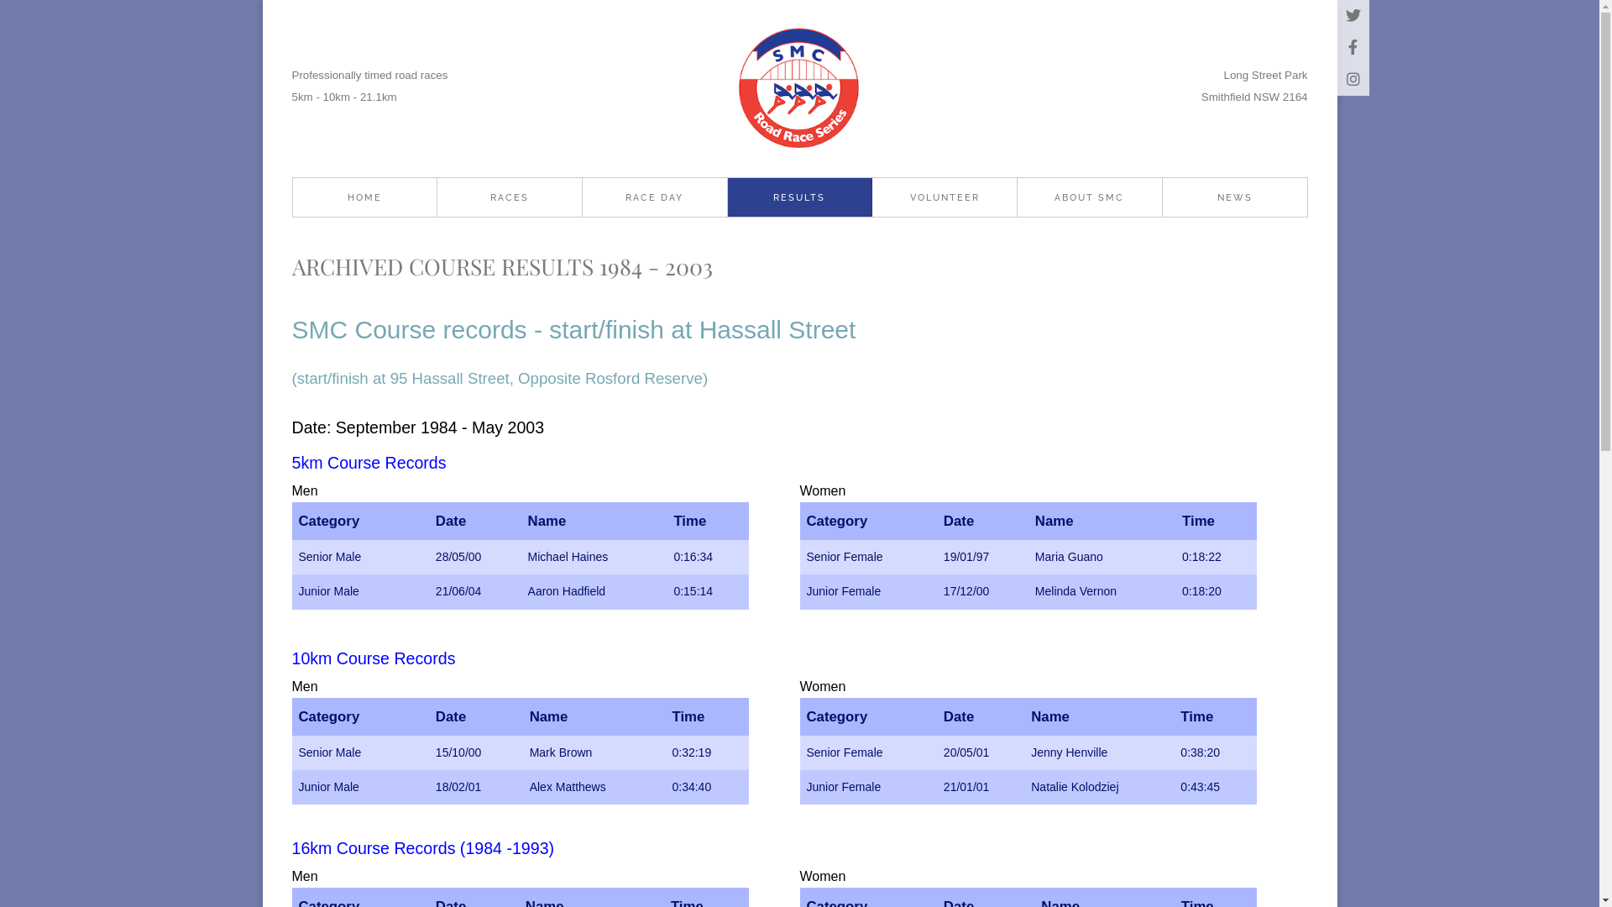 Image resolution: width=1612 pixels, height=907 pixels. What do you see at coordinates (800, 197) in the screenshot?
I see `RESULTS` at bounding box center [800, 197].